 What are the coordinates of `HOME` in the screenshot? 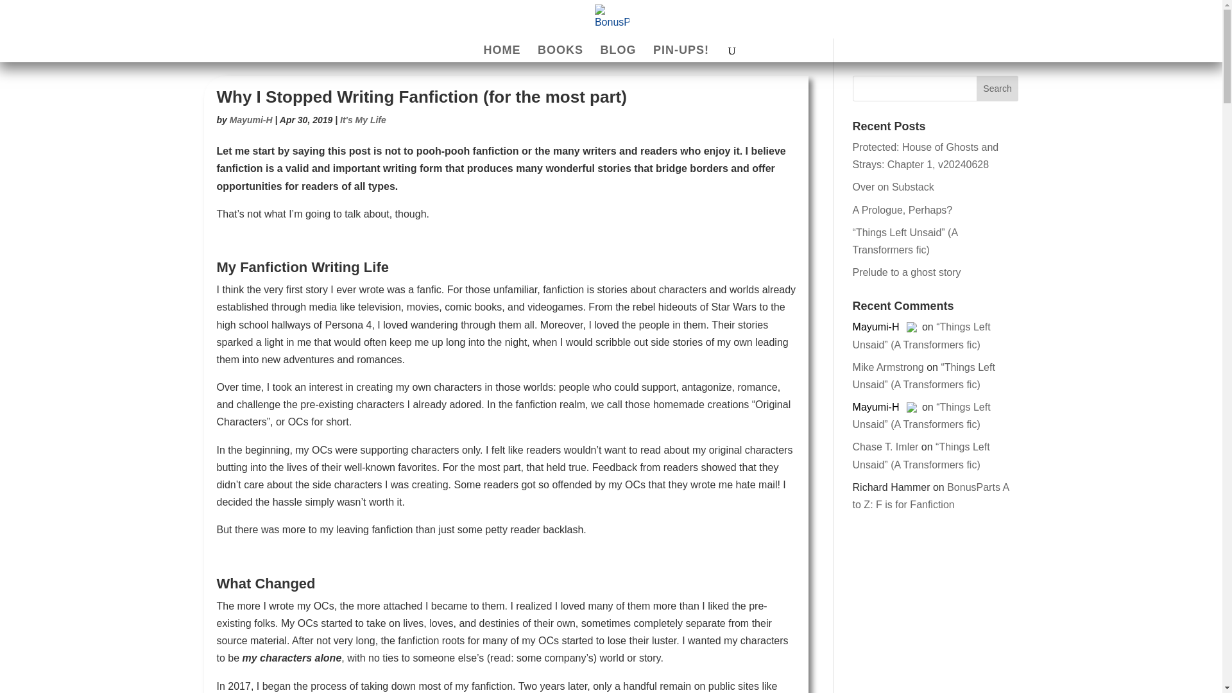 It's located at (502, 54).